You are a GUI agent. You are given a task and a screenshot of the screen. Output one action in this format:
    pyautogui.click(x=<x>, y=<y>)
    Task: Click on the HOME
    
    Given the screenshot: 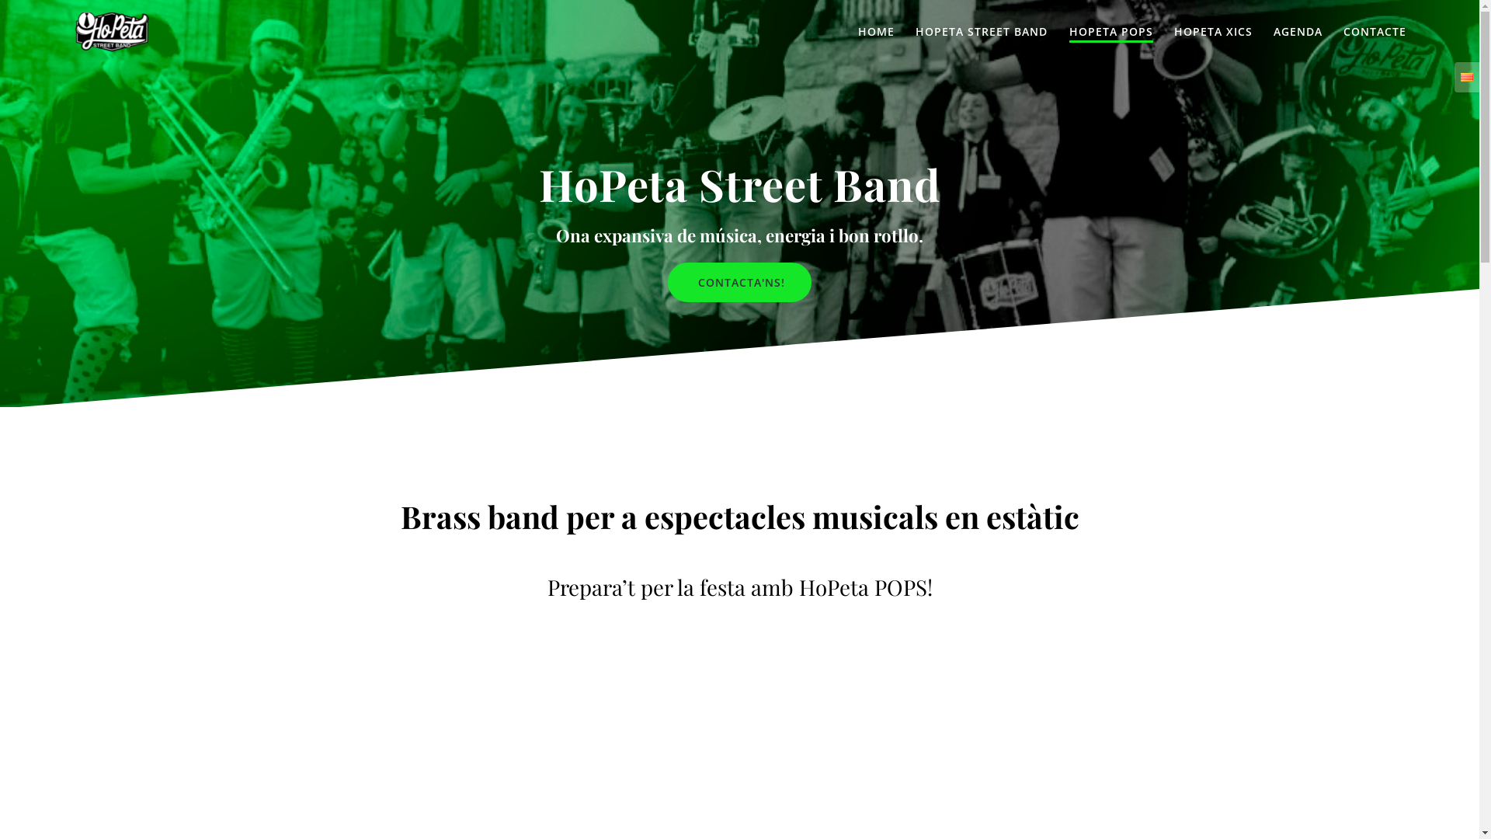 What is the action you would take?
    pyautogui.click(x=876, y=33)
    